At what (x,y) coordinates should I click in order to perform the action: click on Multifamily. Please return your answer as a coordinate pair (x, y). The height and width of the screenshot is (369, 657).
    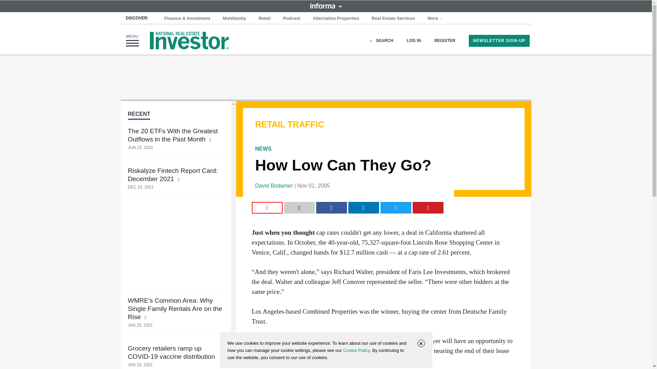
    Looking at the image, I should click on (234, 18).